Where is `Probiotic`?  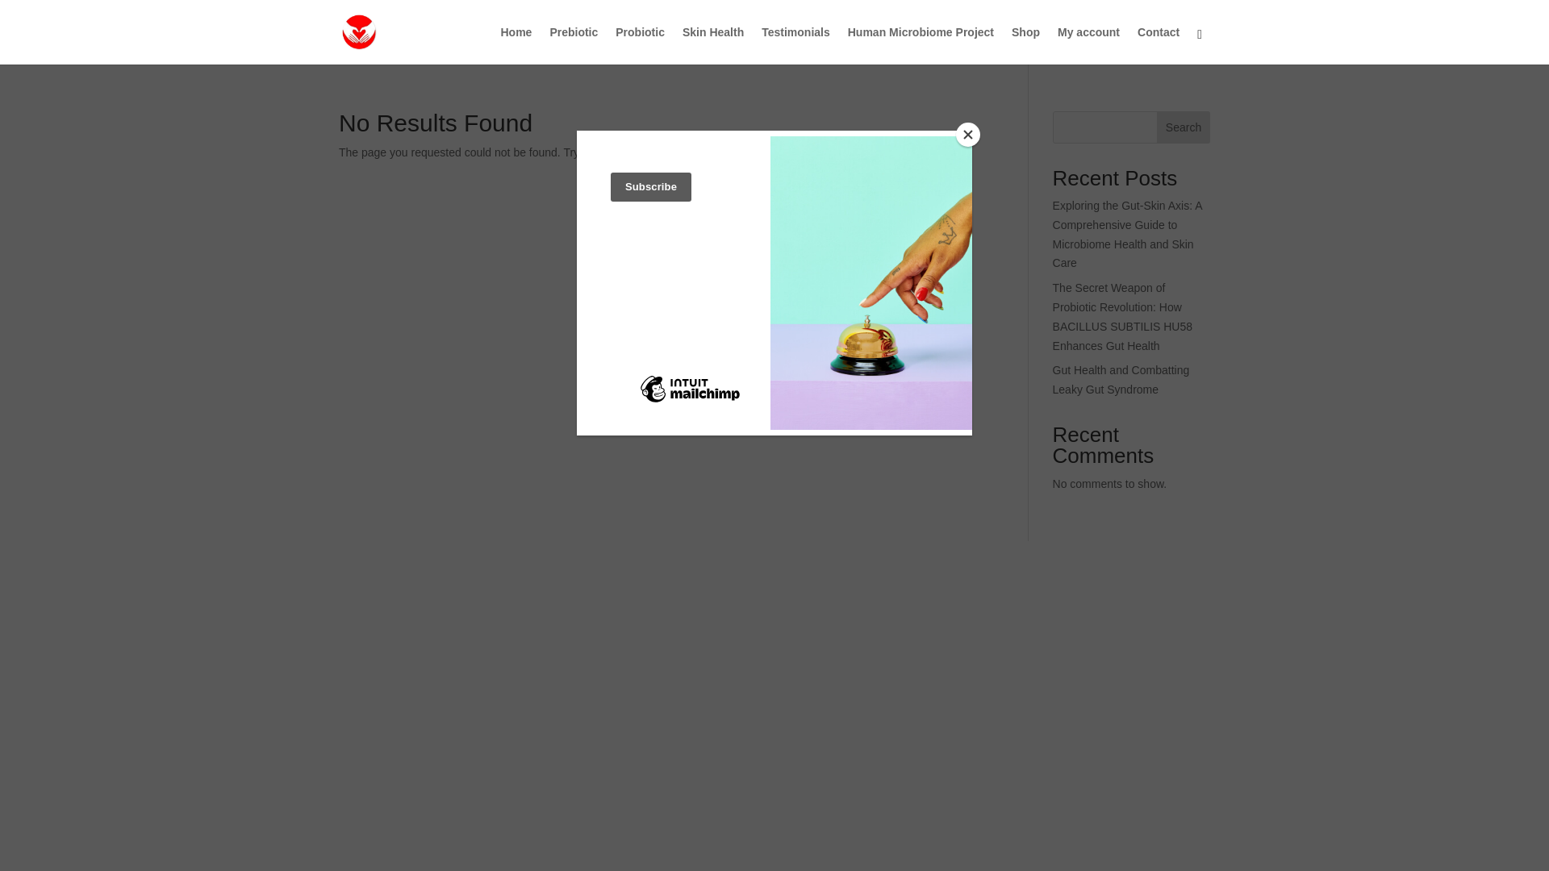 Probiotic is located at coordinates (639, 45).